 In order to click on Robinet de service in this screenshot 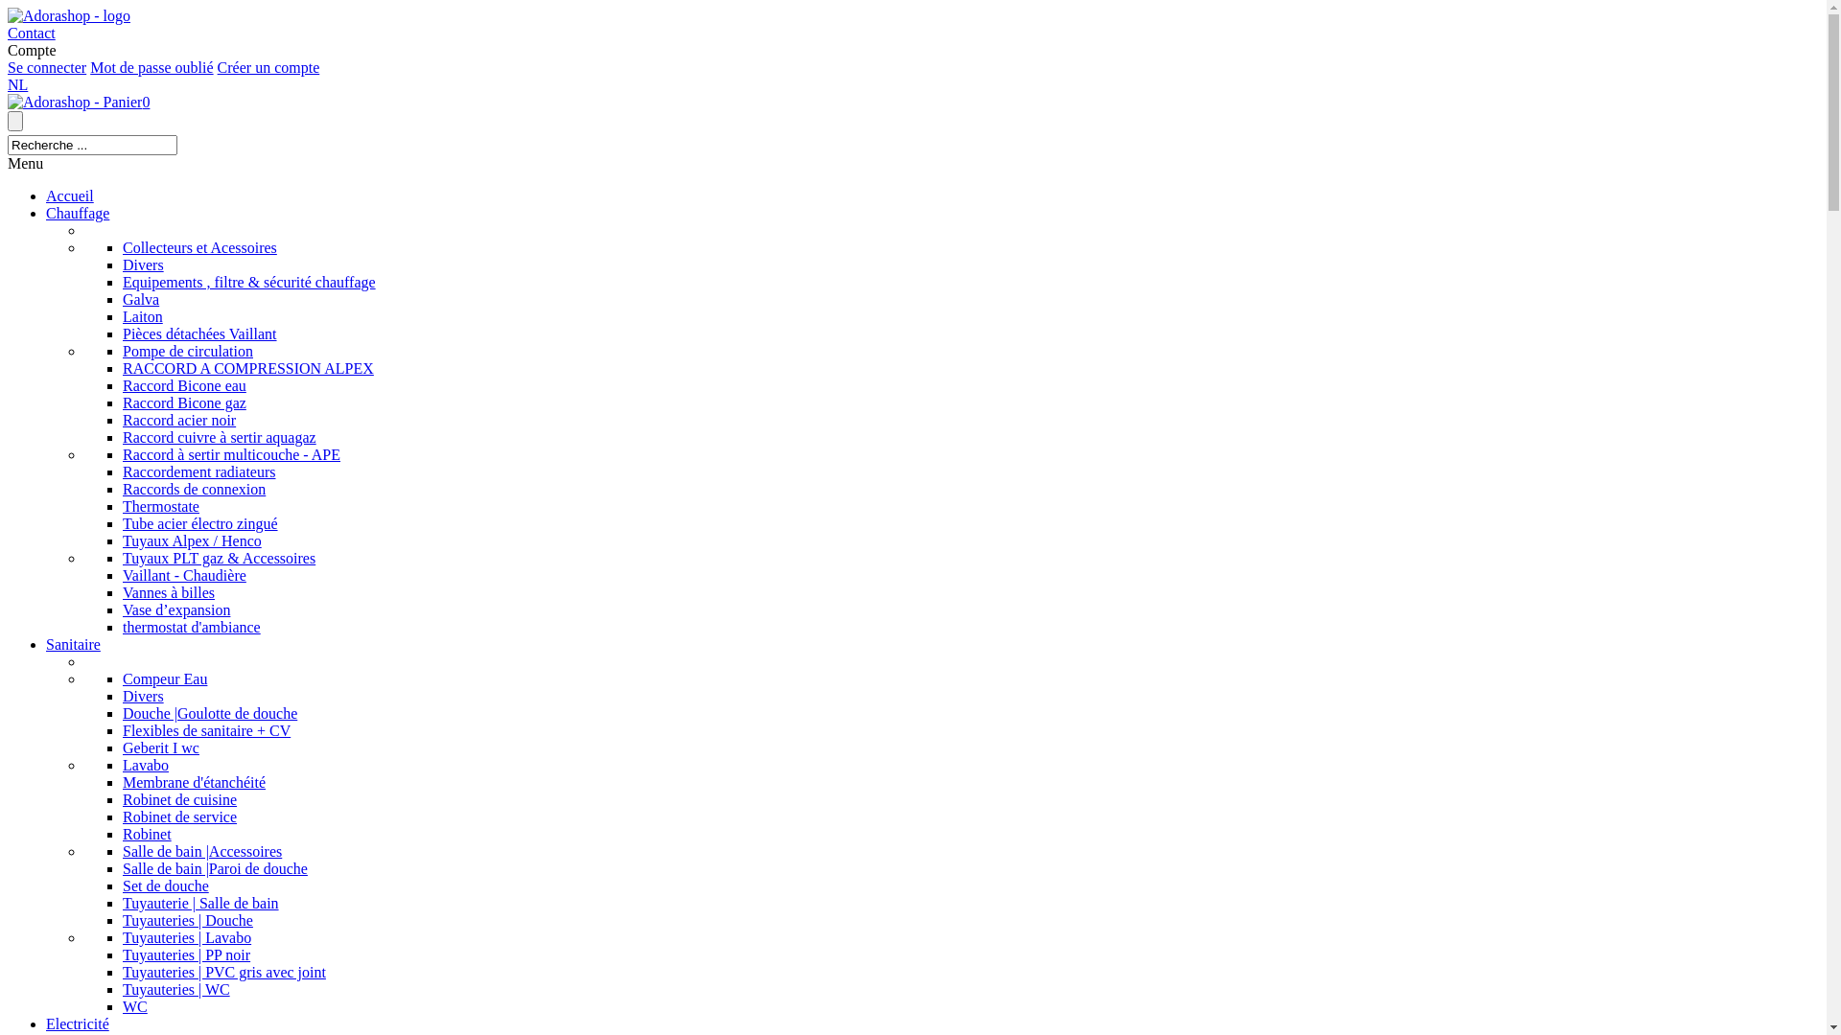, I will do `click(179, 816)`.